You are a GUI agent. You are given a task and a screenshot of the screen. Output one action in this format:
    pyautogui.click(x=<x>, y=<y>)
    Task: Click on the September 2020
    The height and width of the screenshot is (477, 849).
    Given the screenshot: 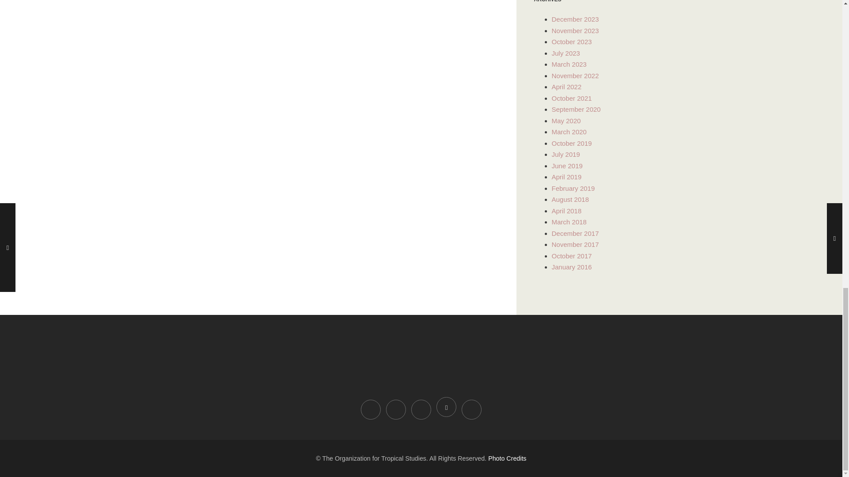 What is the action you would take?
    pyautogui.click(x=577, y=109)
    